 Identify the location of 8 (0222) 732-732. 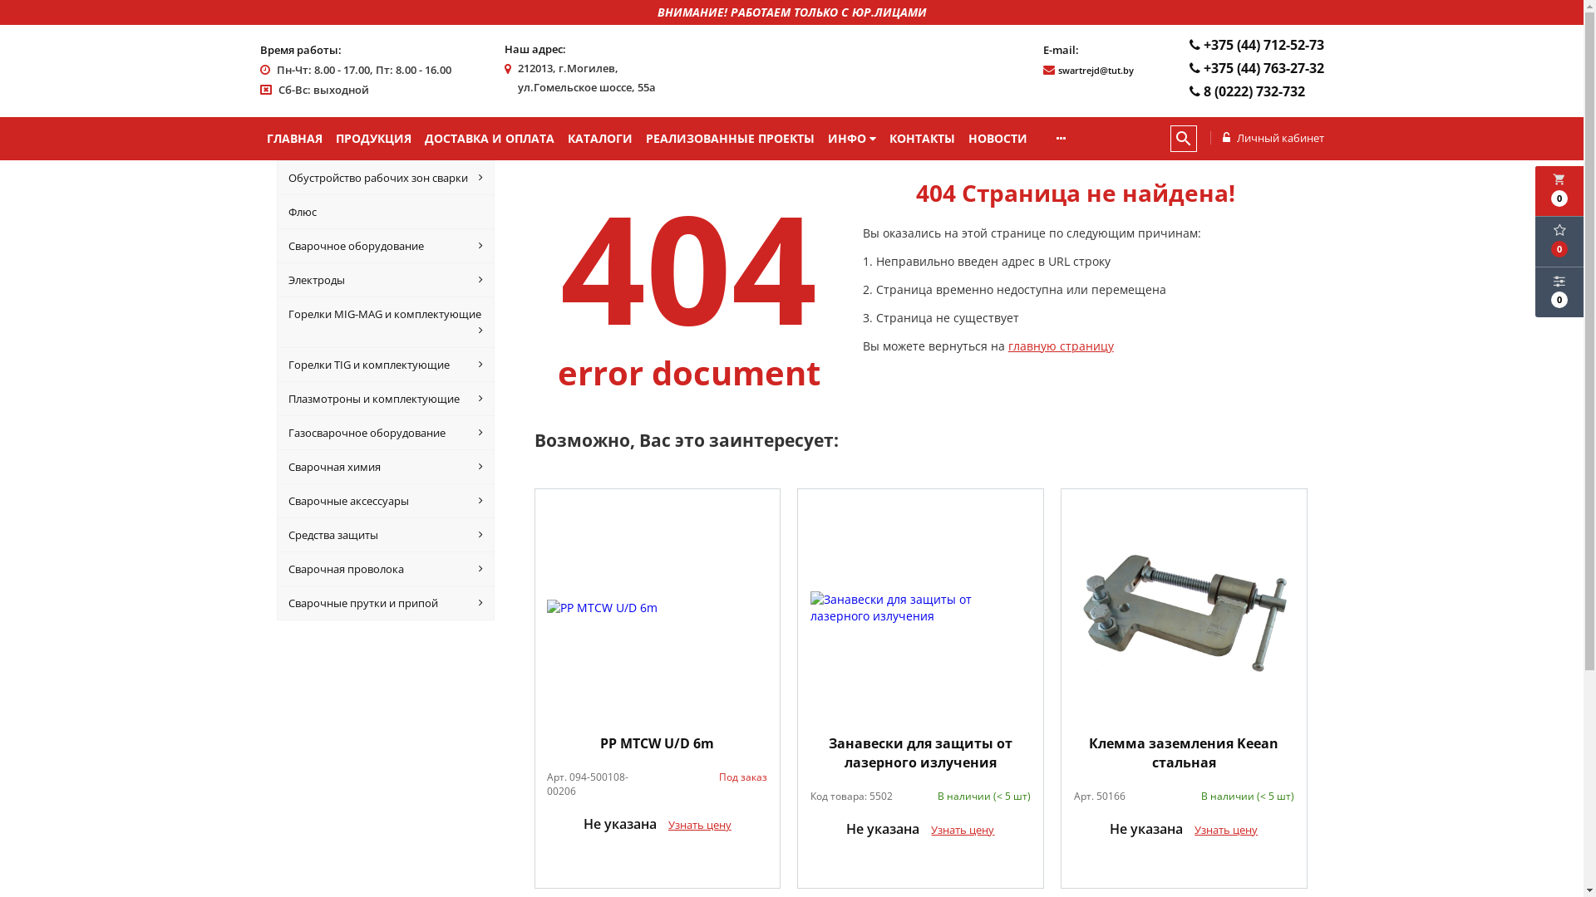
(1245, 91).